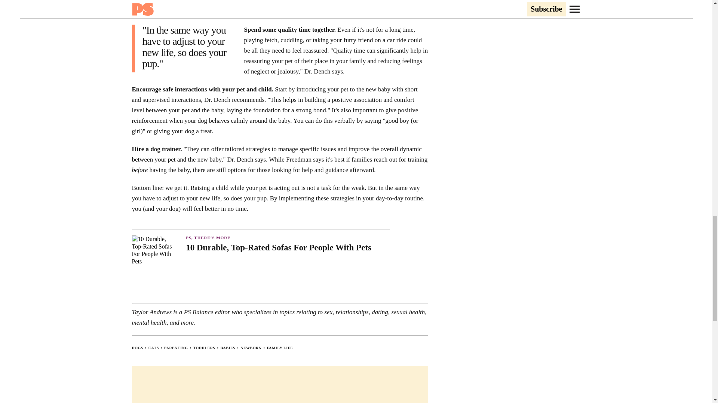  Describe the element at coordinates (288, 247) in the screenshot. I see `10 Durable, Top-Rated Sofas For People With Pets` at that location.